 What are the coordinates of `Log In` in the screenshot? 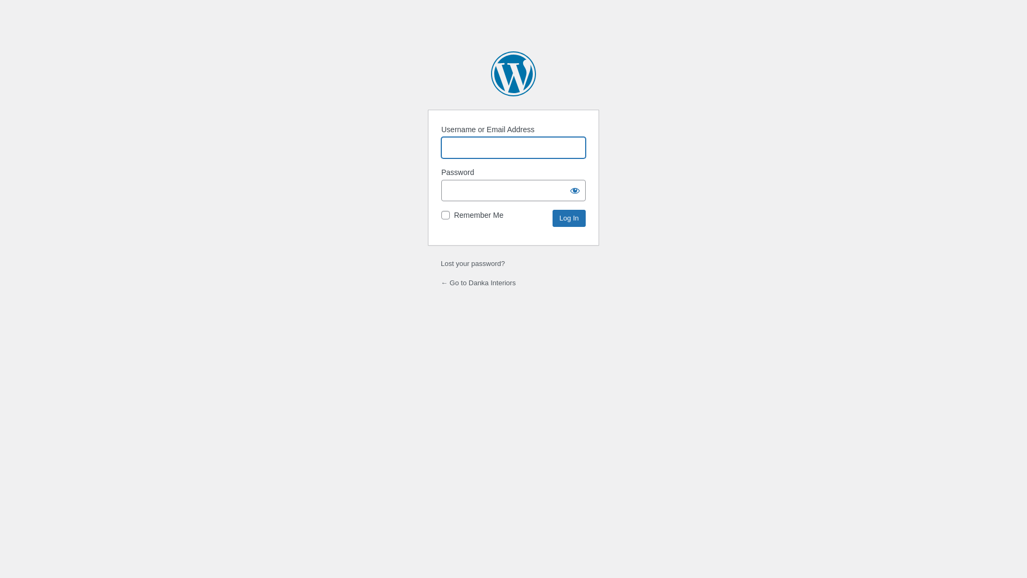 It's located at (569, 218).